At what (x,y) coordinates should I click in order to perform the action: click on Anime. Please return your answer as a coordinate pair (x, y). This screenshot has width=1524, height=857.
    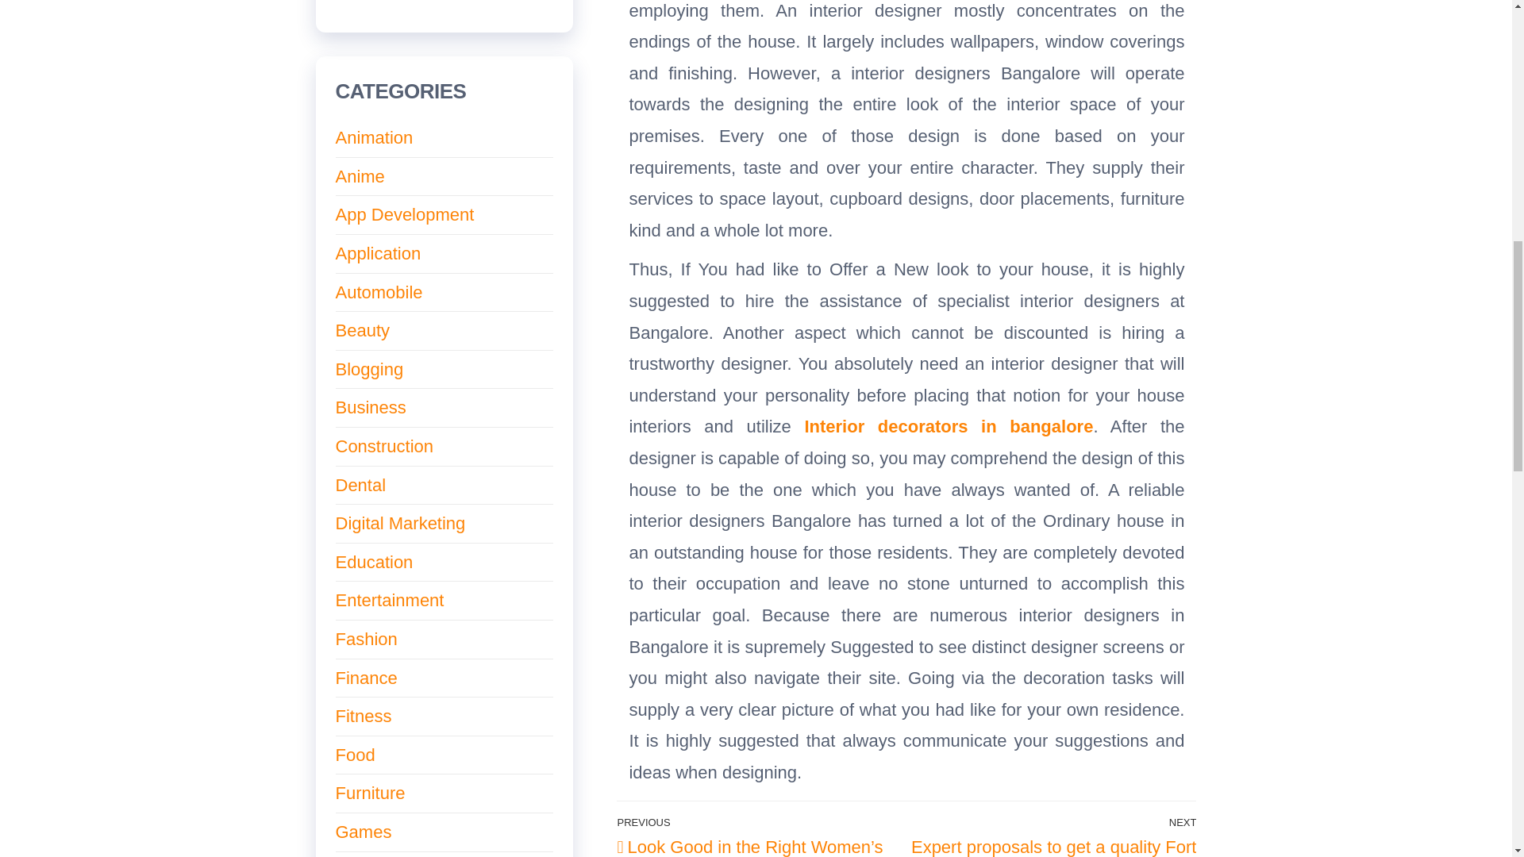
    Looking at the image, I should click on (359, 176).